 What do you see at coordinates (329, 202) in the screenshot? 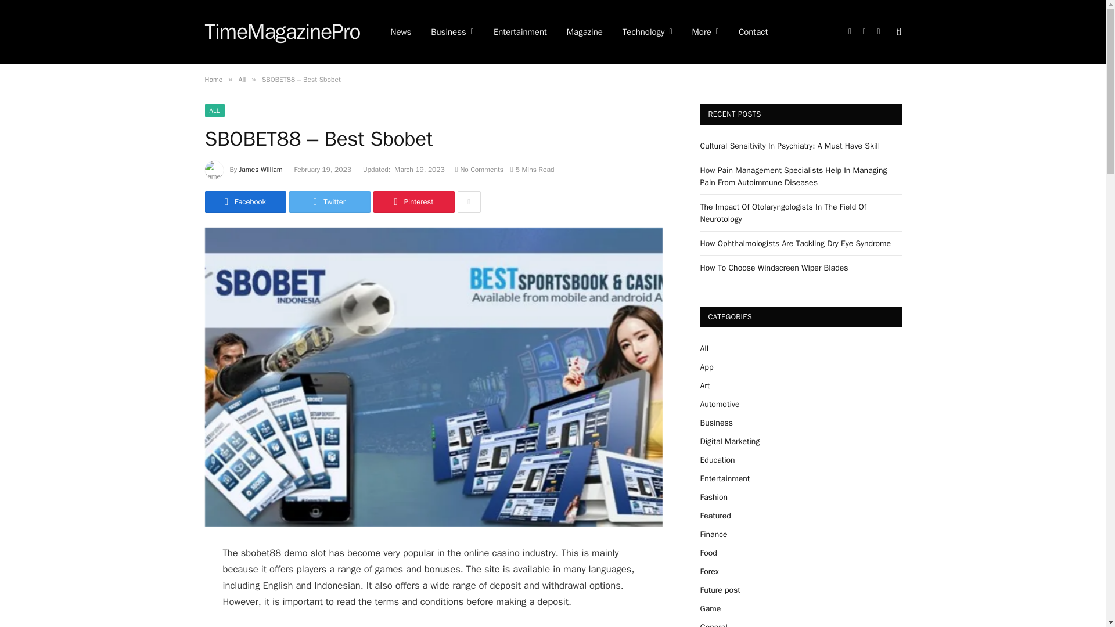
I see `Share on Twitter` at bounding box center [329, 202].